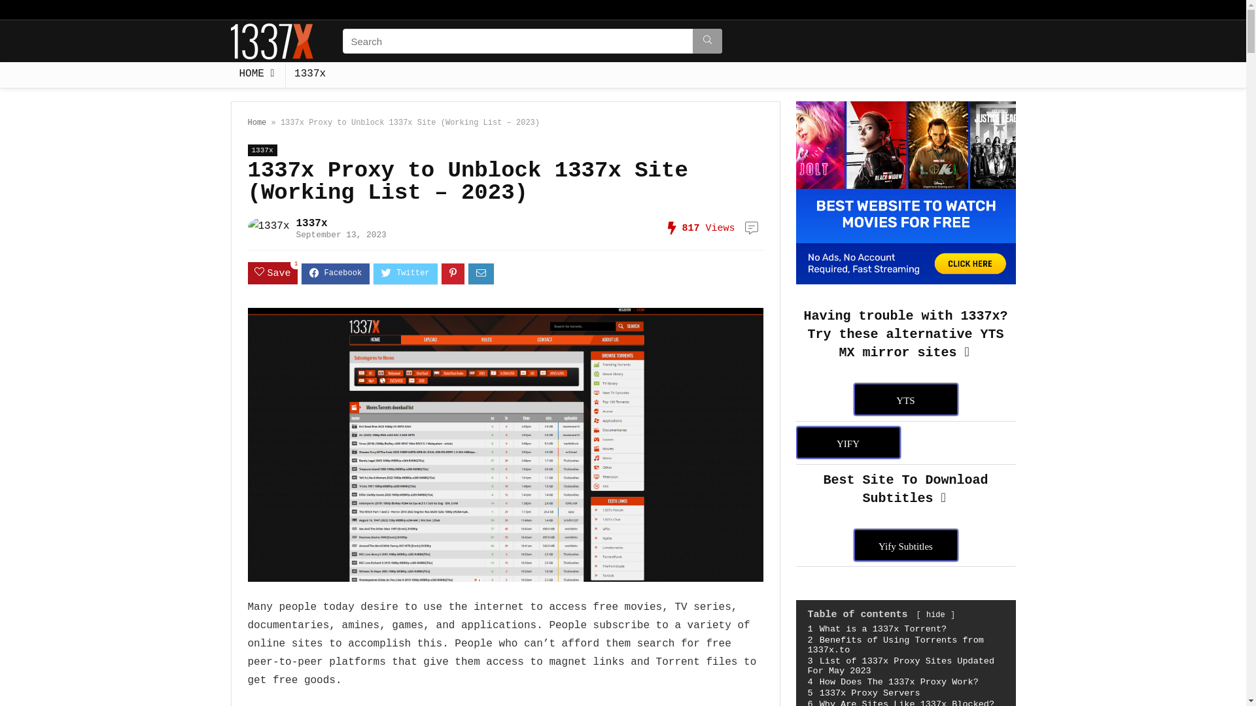 Image resolution: width=1256 pixels, height=706 pixels. I want to click on 1337x, so click(310, 75).